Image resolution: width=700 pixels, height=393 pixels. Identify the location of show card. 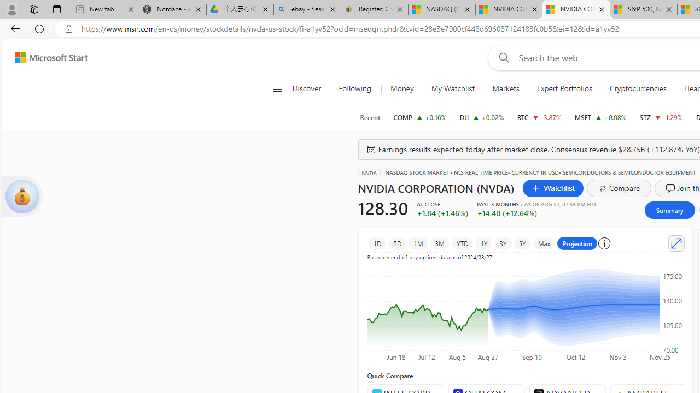
(22, 196).